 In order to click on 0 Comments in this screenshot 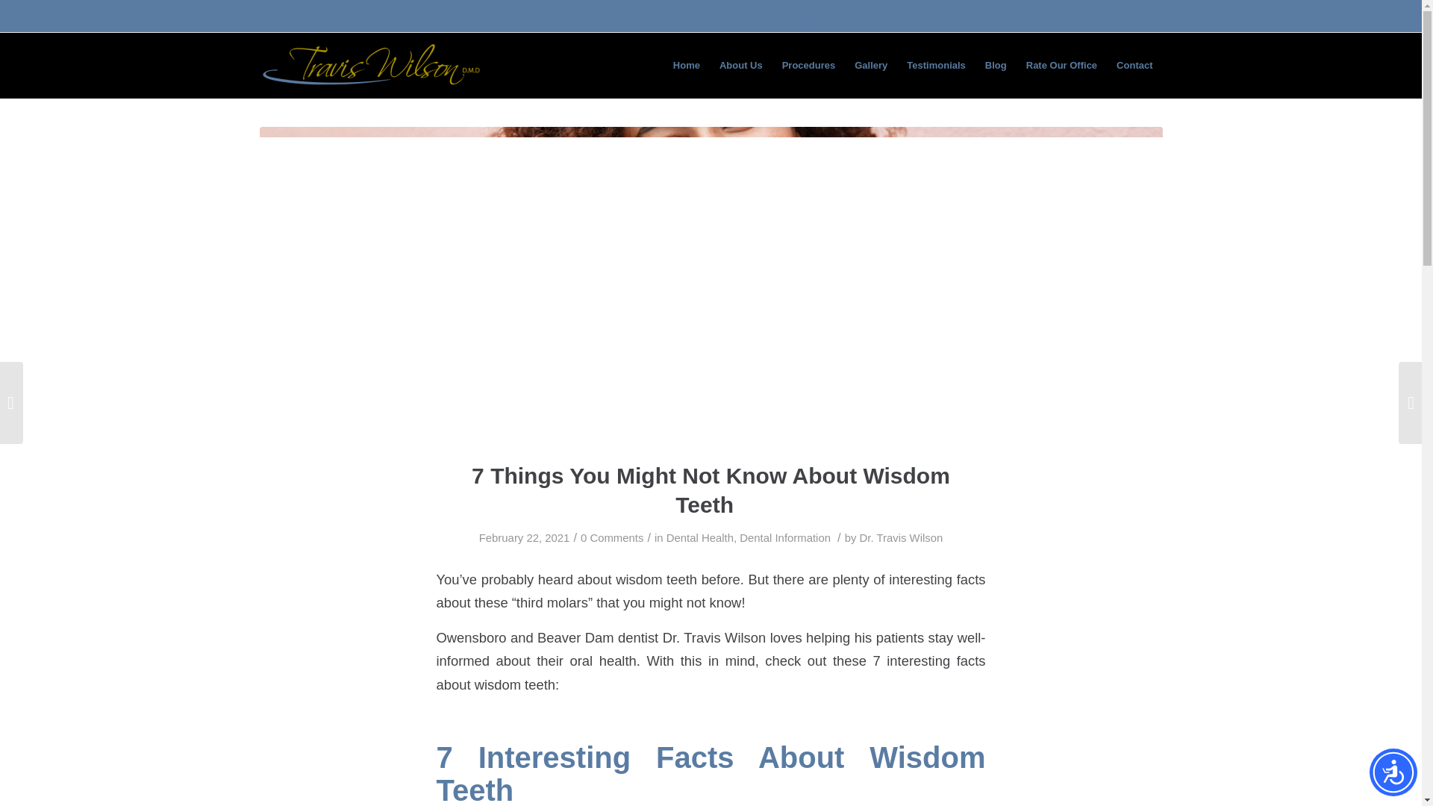, I will do `click(612, 537)`.